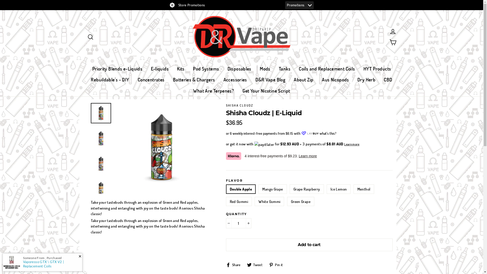  I want to click on Priority Blends e-Liquids, so click(117, 69).